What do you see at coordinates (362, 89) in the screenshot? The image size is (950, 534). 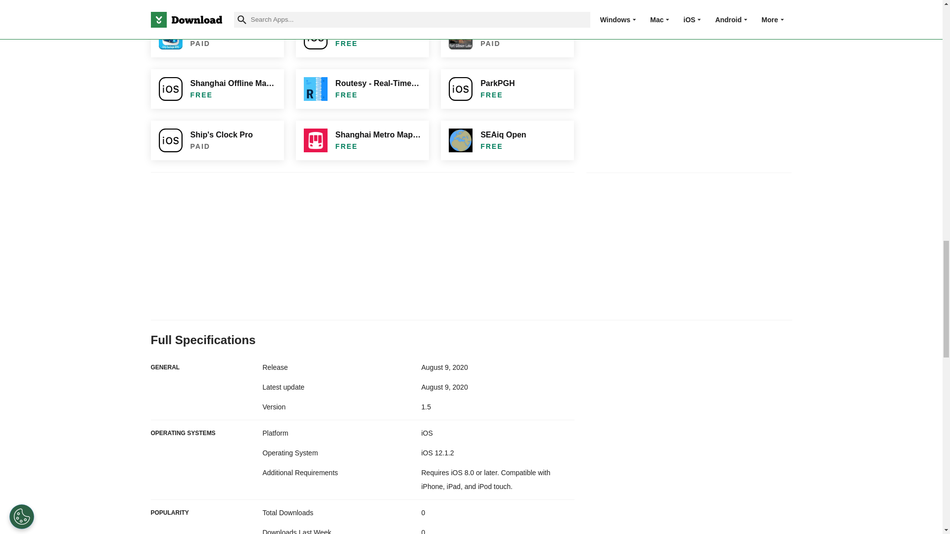 I see `Routesy - Real-Time Bay Area Transit Predictions` at bounding box center [362, 89].